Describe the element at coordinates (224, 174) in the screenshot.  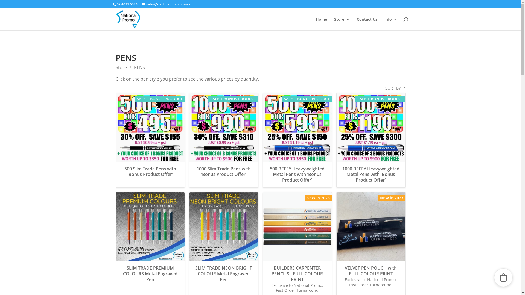
I see `1000 Slim Trade Pens with 'Bonus Product Offer'` at that location.